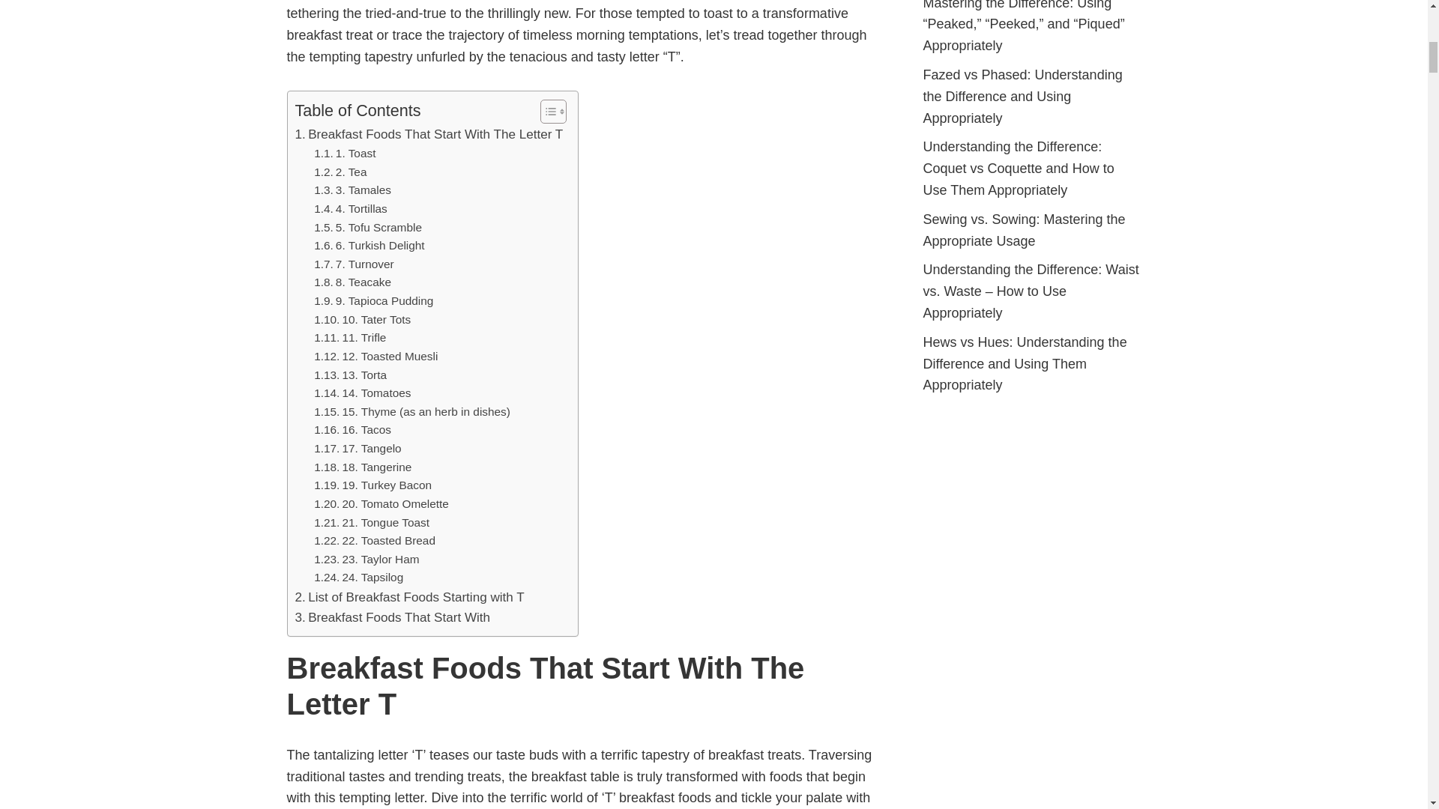 This screenshot has width=1439, height=809. Describe the element at coordinates (350, 208) in the screenshot. I see `4. Tortillas` at that location.